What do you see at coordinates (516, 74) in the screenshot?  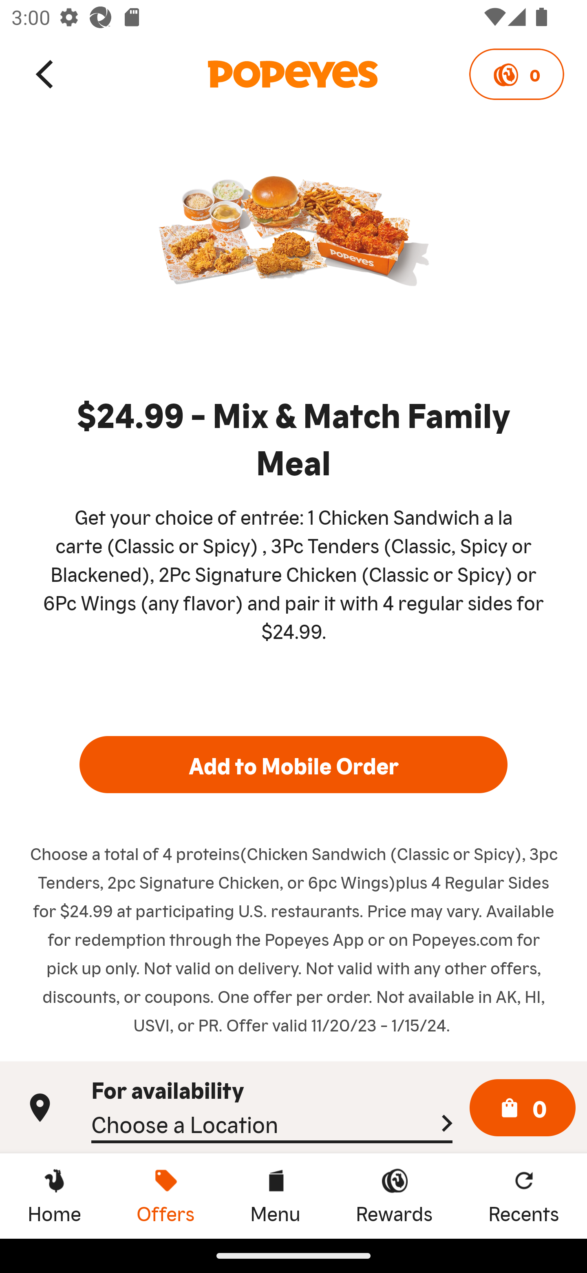 I see `0 Points 0` at bounding box center [516, 74].